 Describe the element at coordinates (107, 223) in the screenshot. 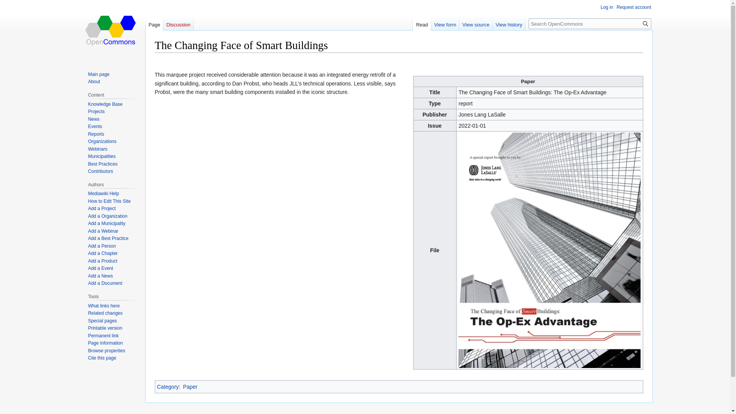

I see `Add a Municipality` at that location.